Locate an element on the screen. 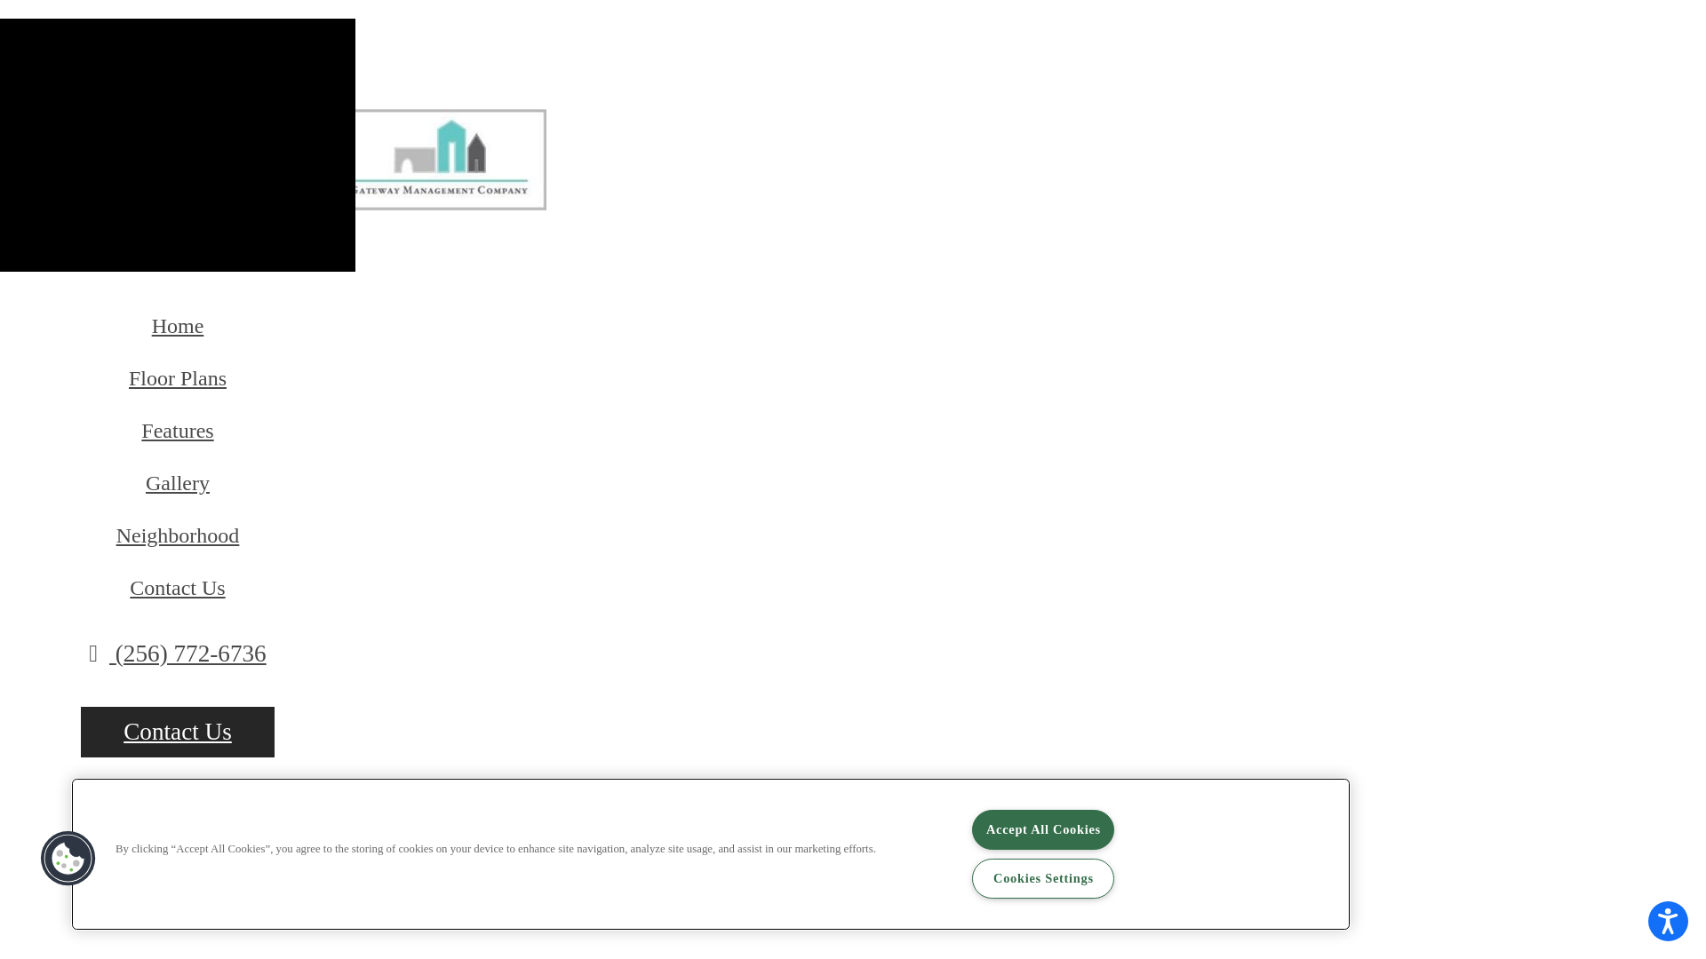 Image resolution: width=1706 pixels, height=959 pixels. Cookies Settings is located at coordinates (1043, 879).